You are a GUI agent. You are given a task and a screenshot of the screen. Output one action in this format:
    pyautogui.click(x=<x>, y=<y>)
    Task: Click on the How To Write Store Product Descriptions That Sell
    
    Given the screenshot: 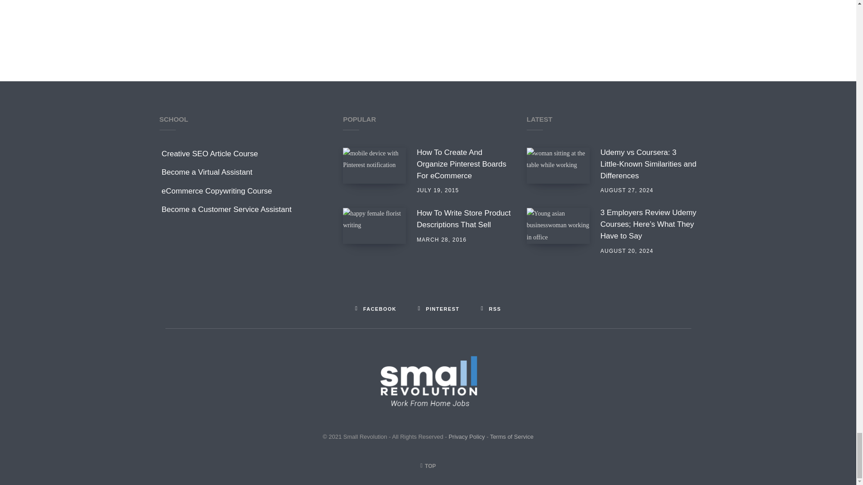 What is the action you would take?
    pyautogui.click(x=374, y=226)
    